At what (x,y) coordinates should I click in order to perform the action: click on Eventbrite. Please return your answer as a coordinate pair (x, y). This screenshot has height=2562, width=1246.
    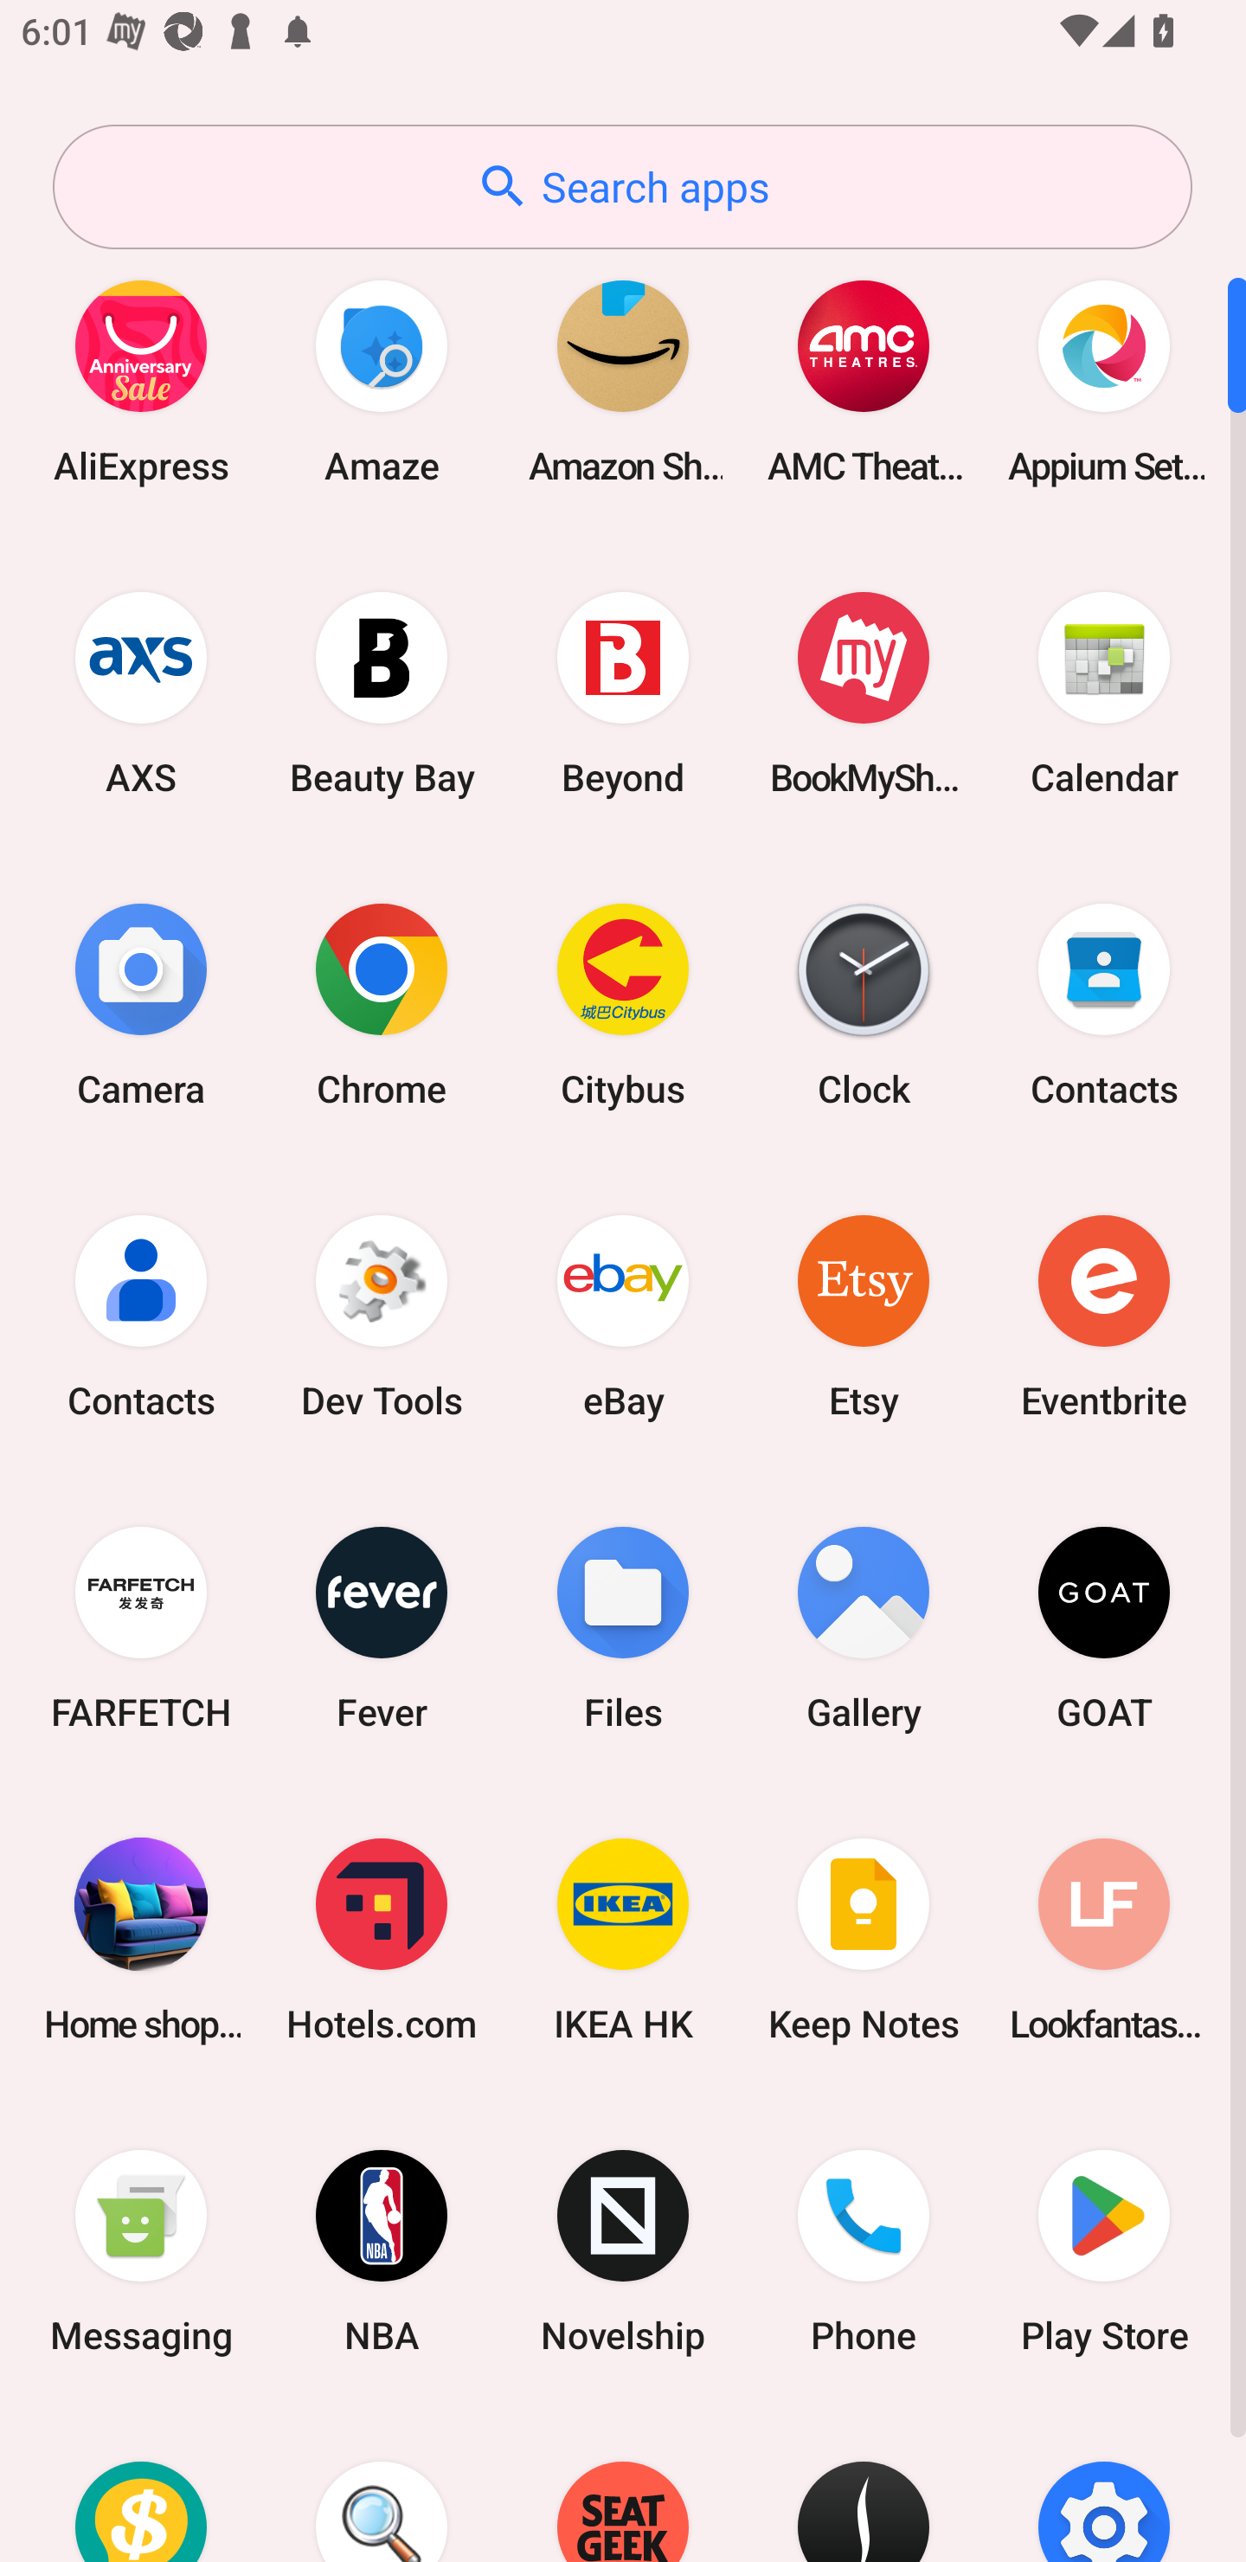
    Looking at the image, I should click on (1104, 1316).